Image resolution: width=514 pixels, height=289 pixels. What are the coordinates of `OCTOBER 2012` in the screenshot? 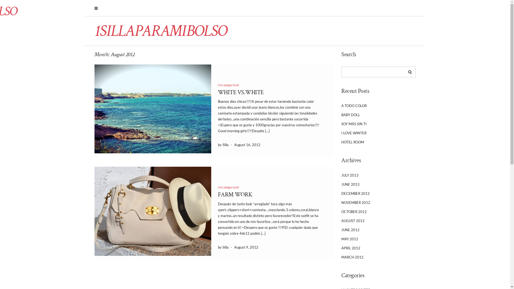 It's located at (354, 212).